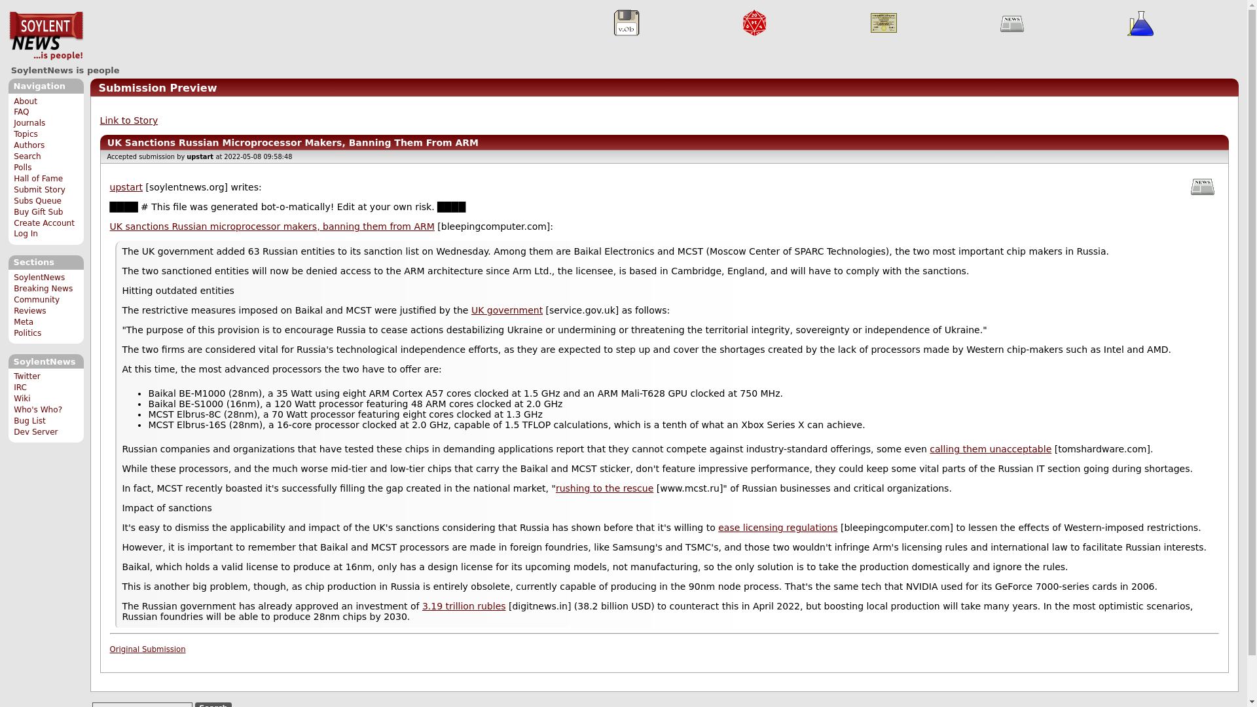  Describe the element at coordinates (26, 134) in the screenshot. I see `Topics` at that location.